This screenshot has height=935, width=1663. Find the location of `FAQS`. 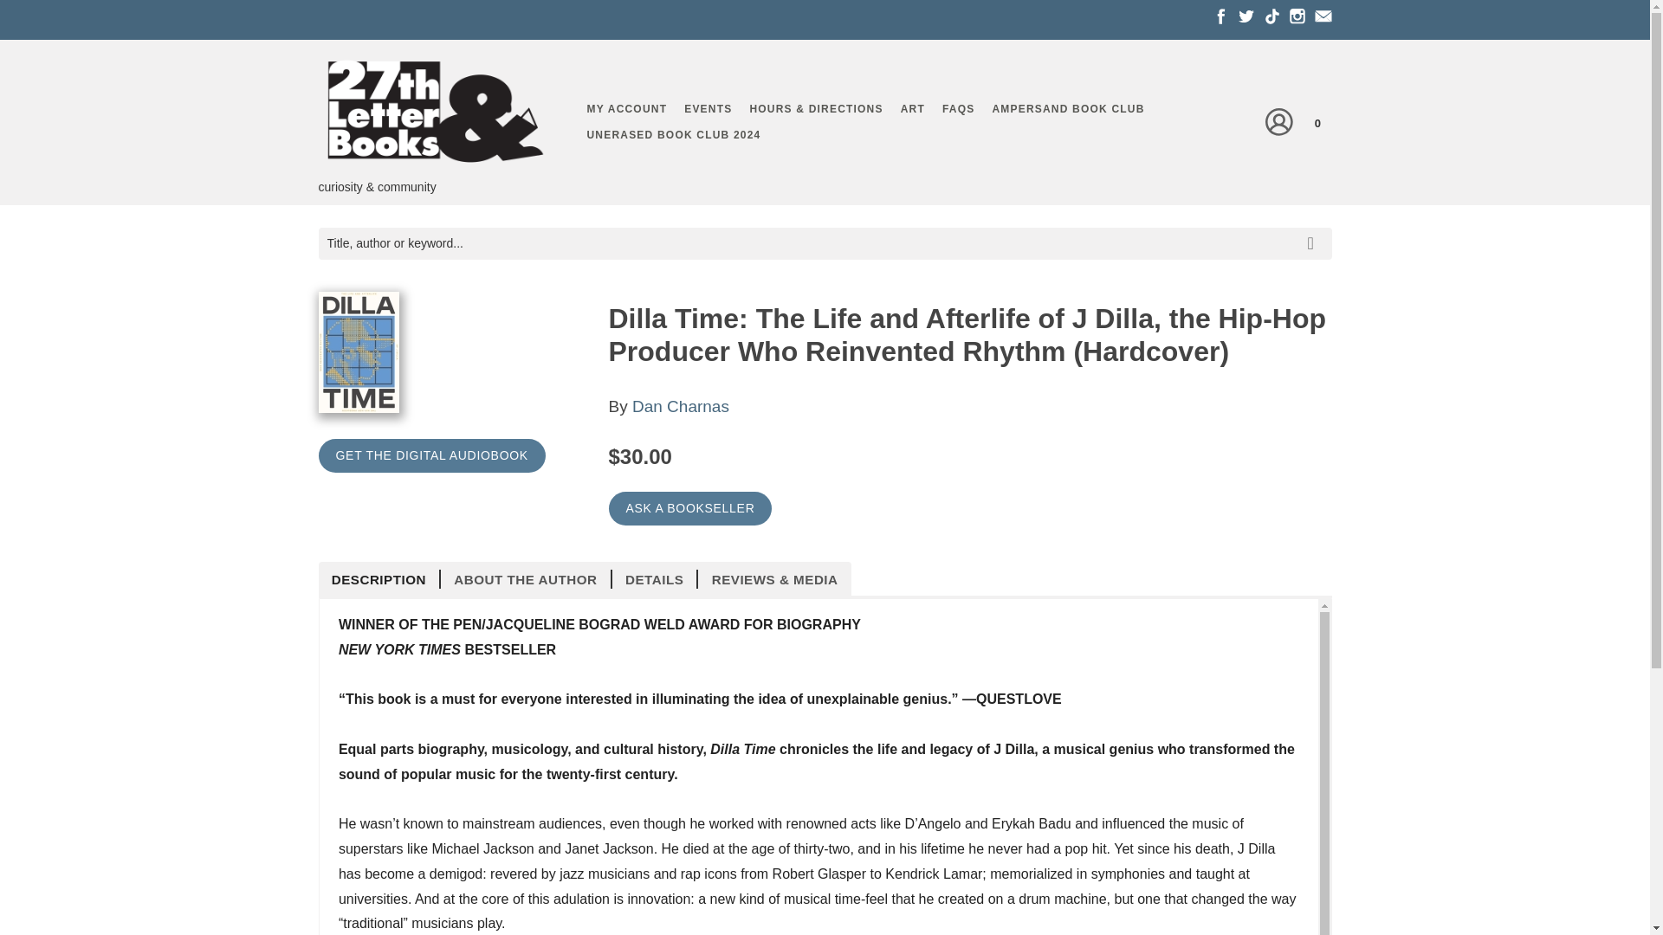

FAQS is located at coordinates (958, 109).